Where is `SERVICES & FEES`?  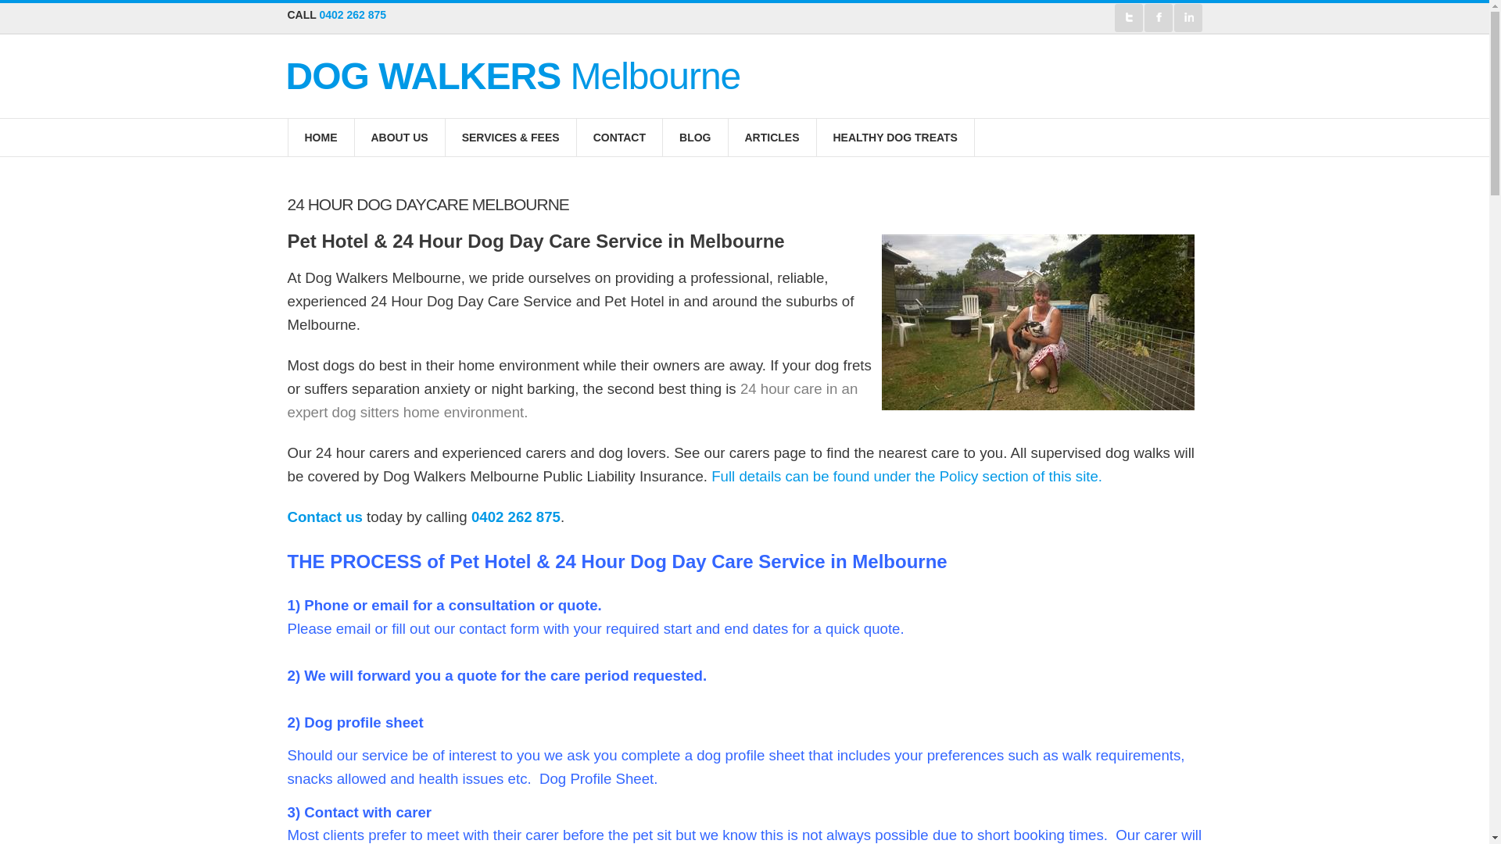
SERVICES & FEES is located at coordinates (511, 138).